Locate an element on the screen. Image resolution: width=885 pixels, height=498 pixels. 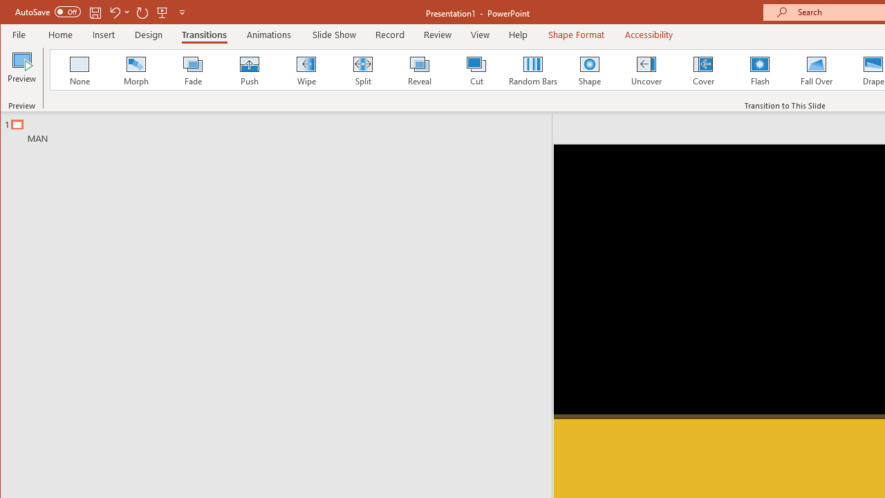
Preview is located at coordinates (22, 72).